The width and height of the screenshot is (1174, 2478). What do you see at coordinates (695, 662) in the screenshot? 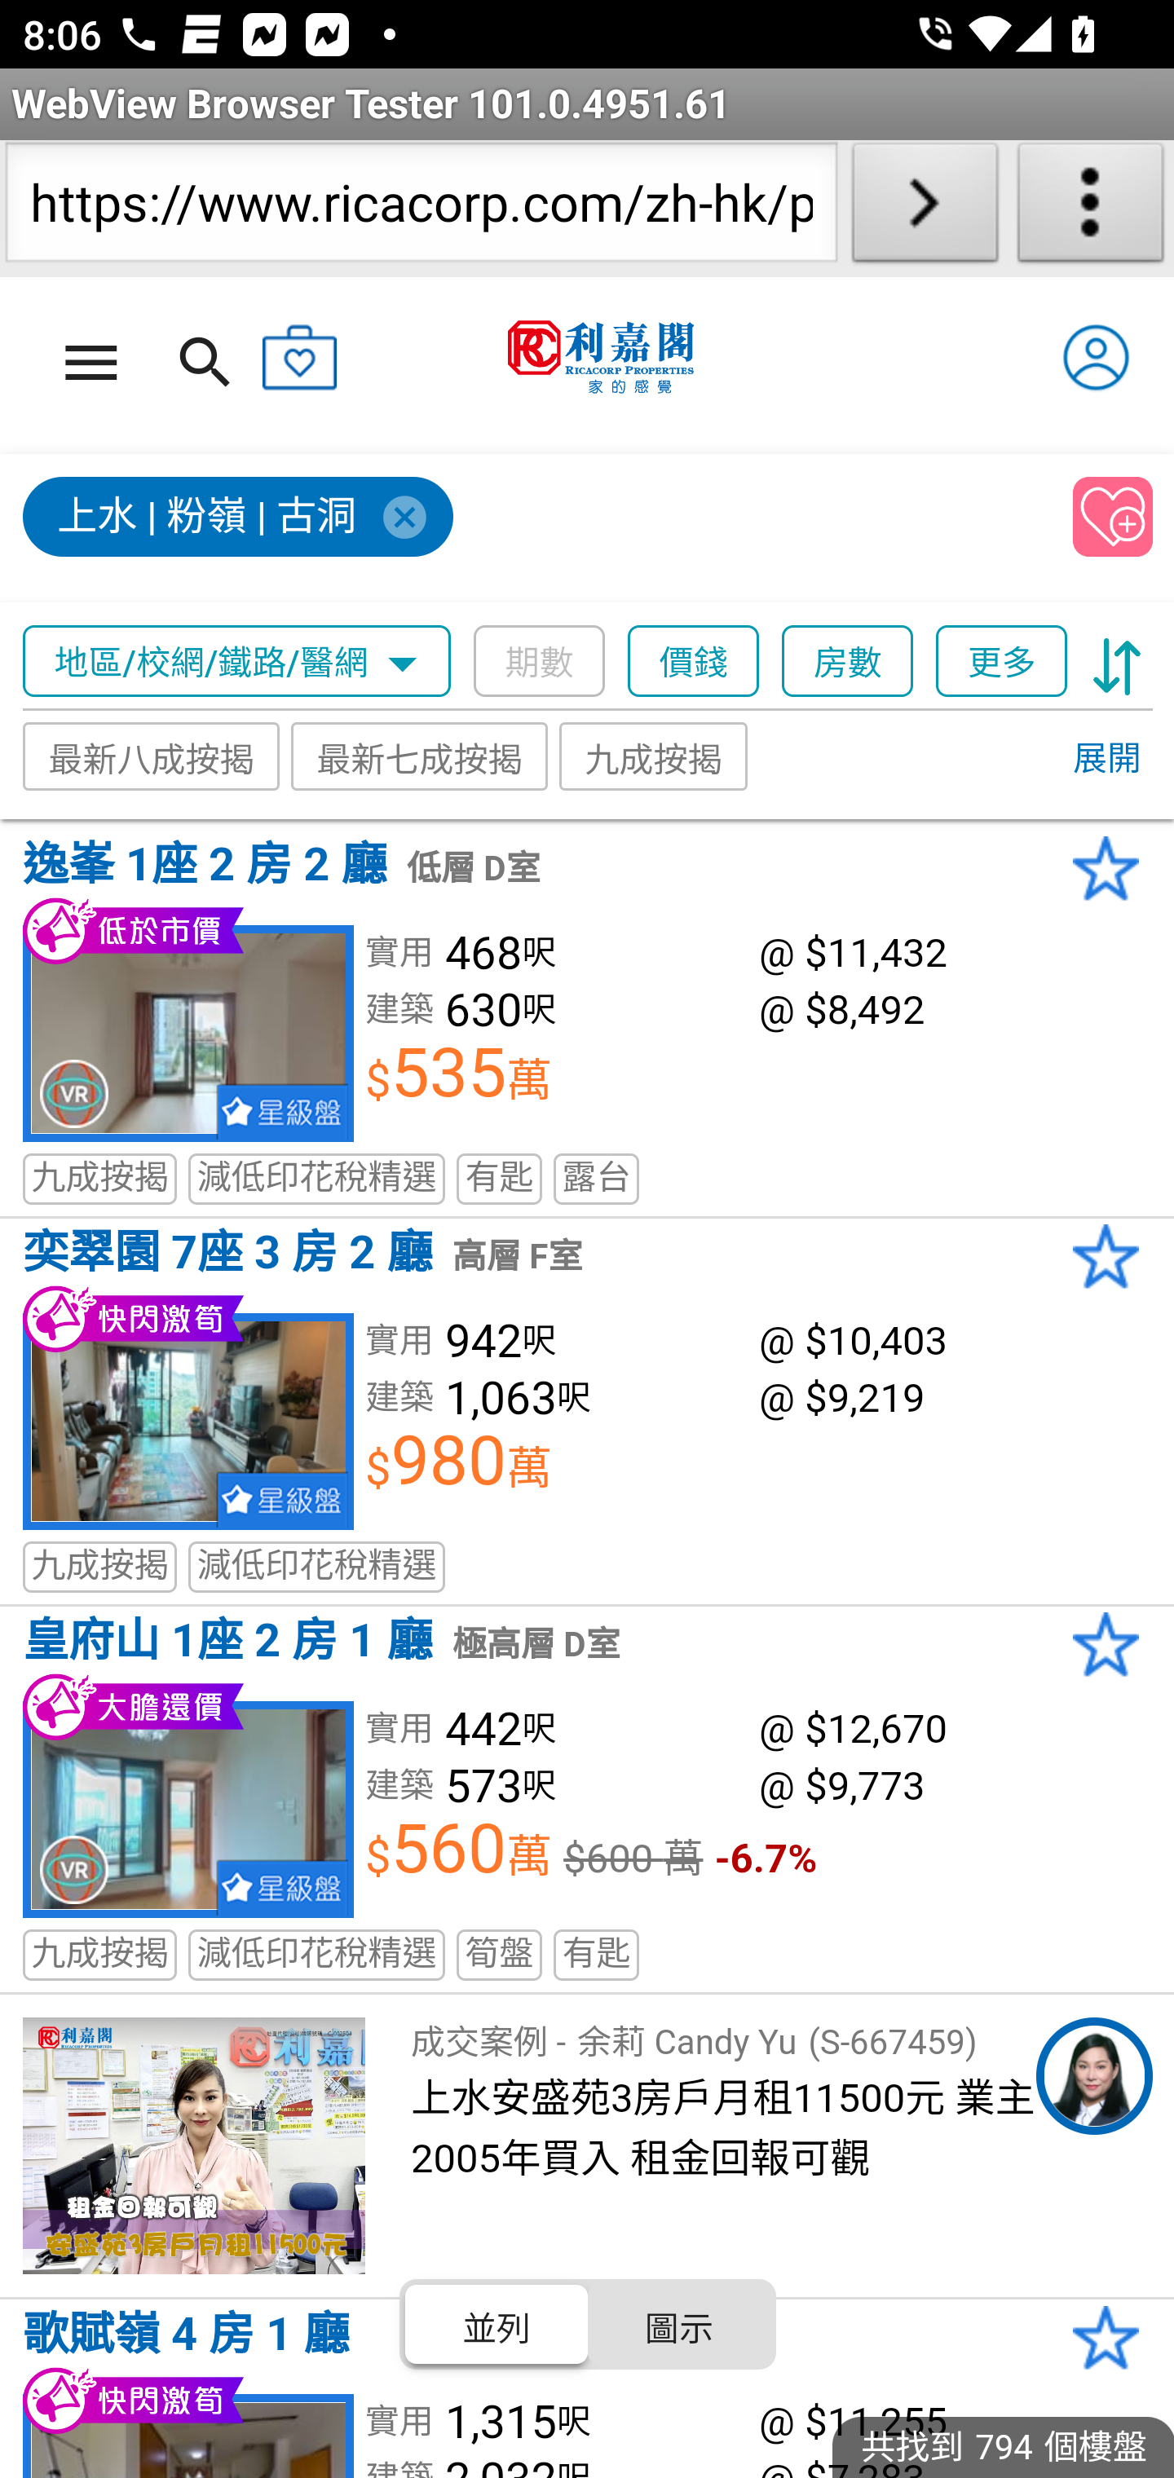
I see `價錢` at bounding box center [695, 662].